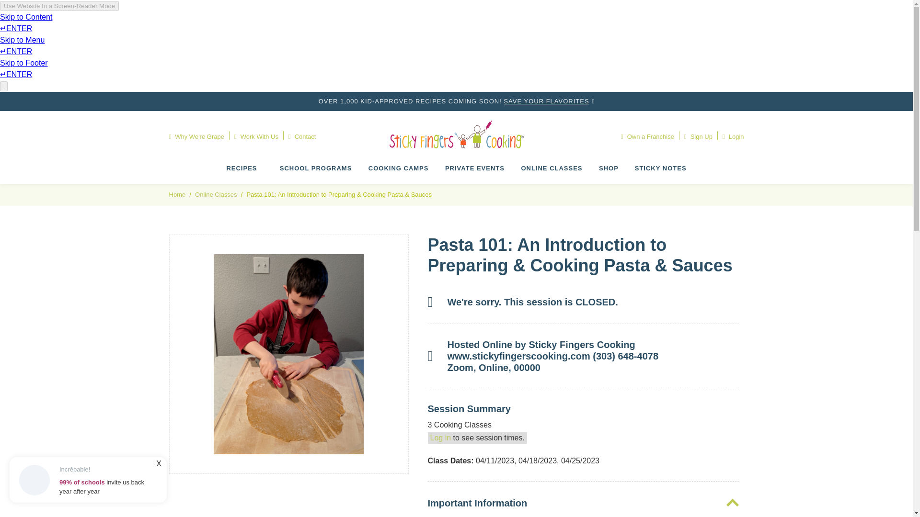  I want to click on Work With Us, so click(256, 137).